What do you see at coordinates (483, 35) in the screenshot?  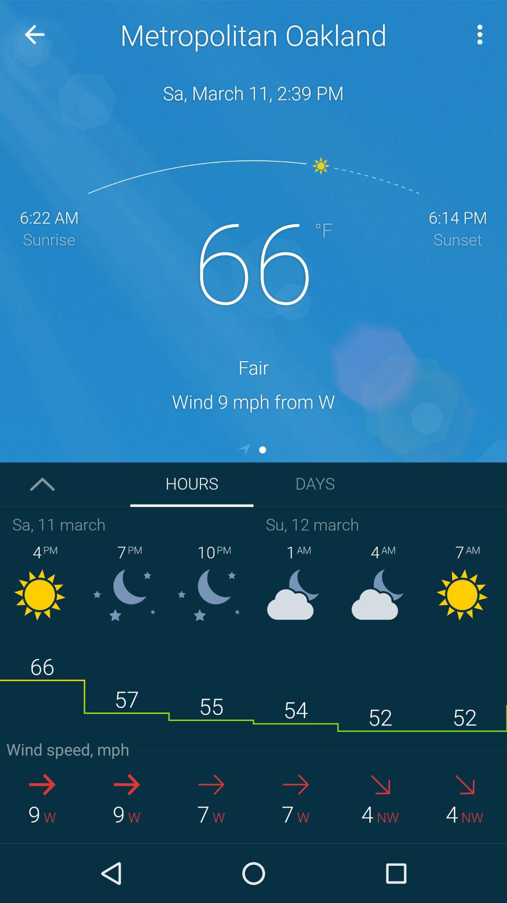 I see `select more option which is on the top right corner of page` at bounding box center [483, 35].